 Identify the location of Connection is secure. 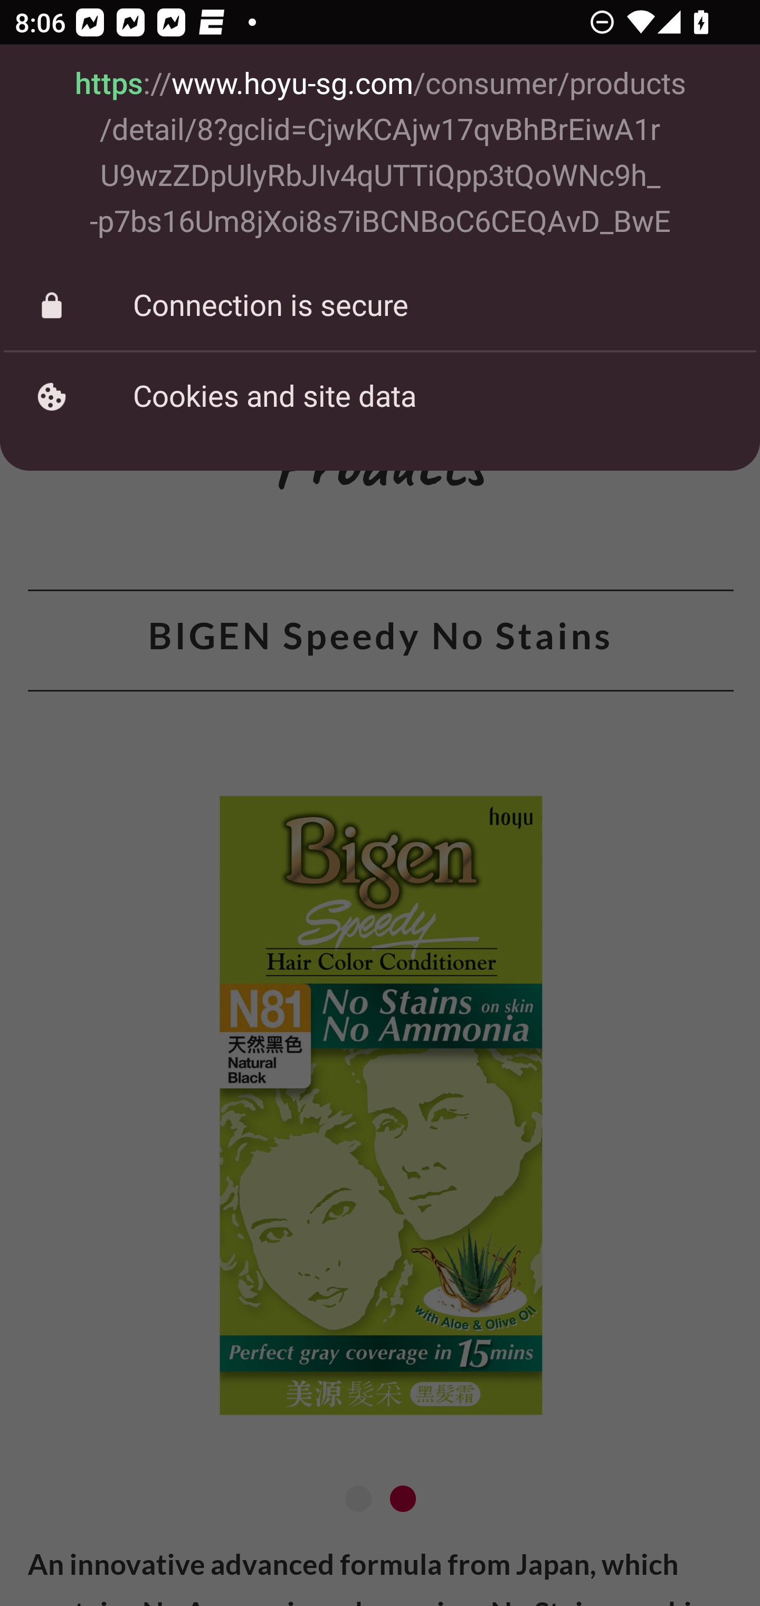
(380, 305).